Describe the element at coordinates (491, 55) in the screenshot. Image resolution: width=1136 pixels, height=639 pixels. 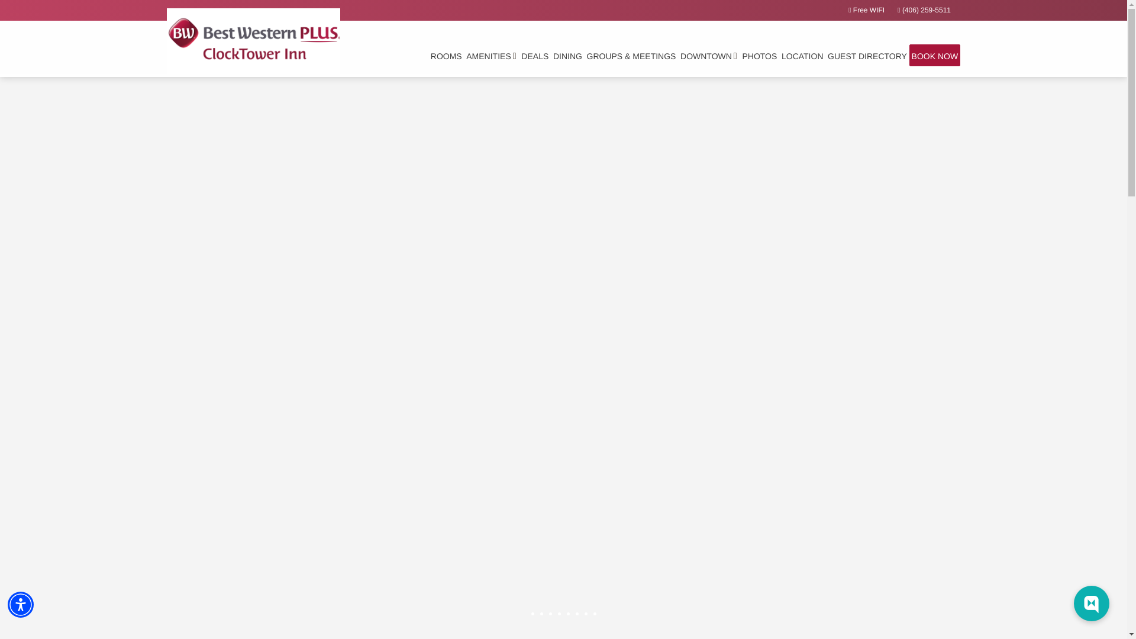
I see `AMENITIES` at that location.